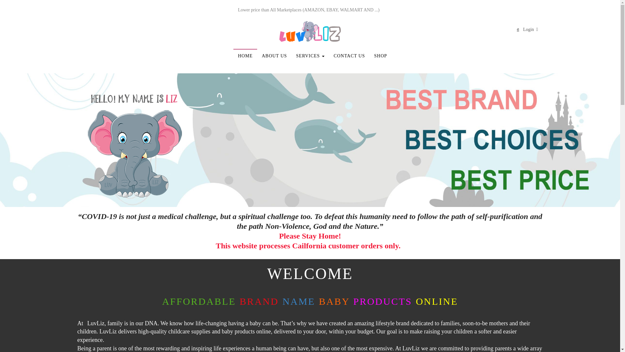 The width and height of the screenshot is (625, 352). Describe the element at coordinates (349, 56) in the screenshot. I see `CONTACT US` at that location.